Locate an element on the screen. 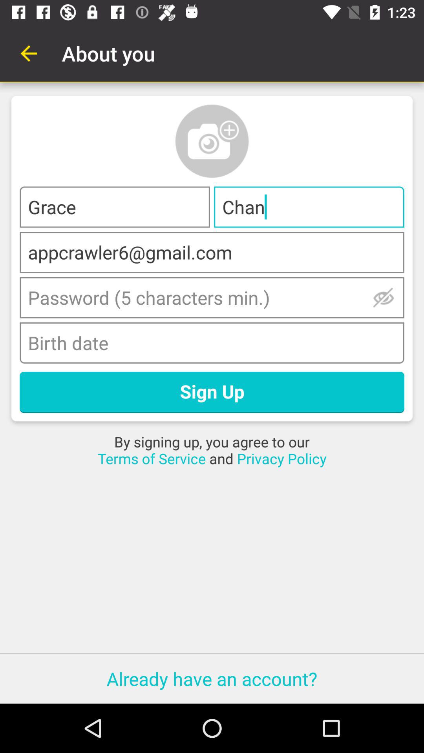 This screenshot has width=424, height=753. add a profile photo is located at coordinates (212, 141).